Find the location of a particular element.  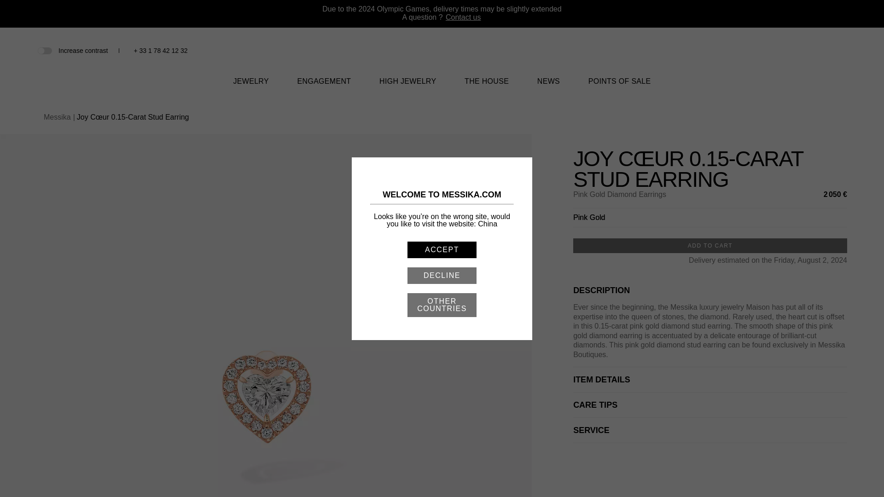

Opens a widget where you can find more information is located at coordinates (849, 480).